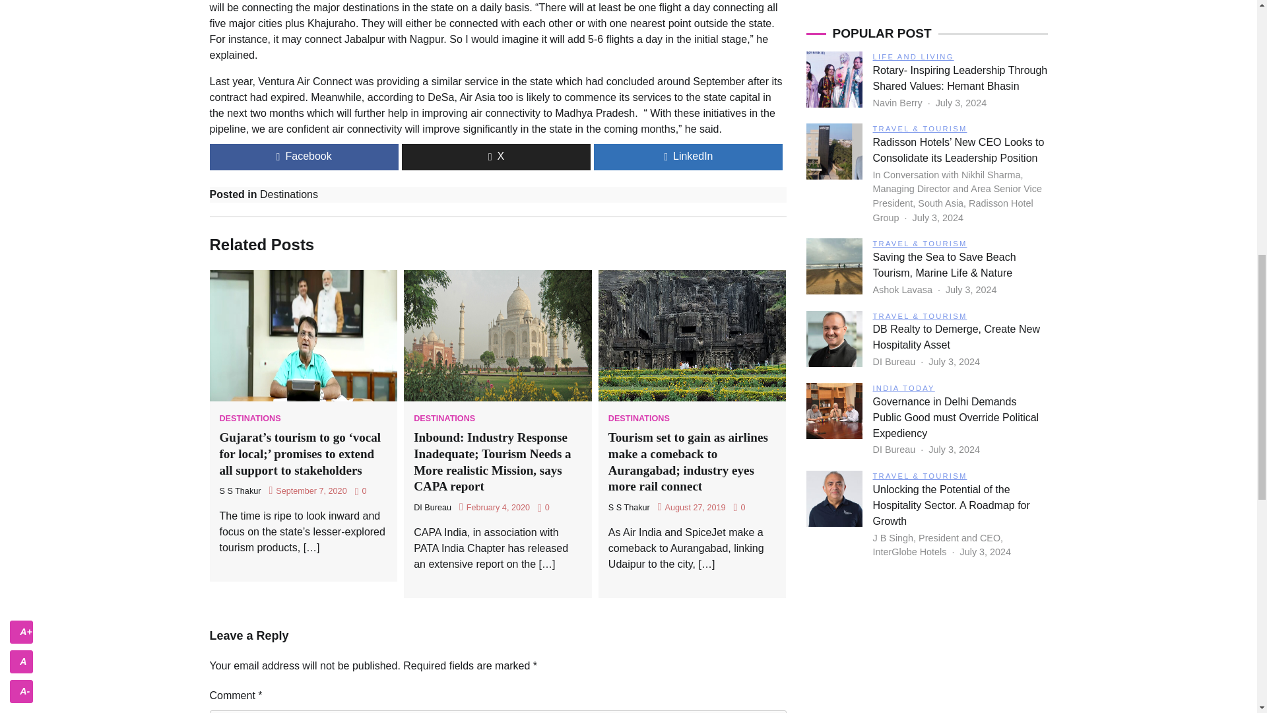  Describe the element at coordinates (628, 508) in the screenshot. I see `S S Thakur` at that location.